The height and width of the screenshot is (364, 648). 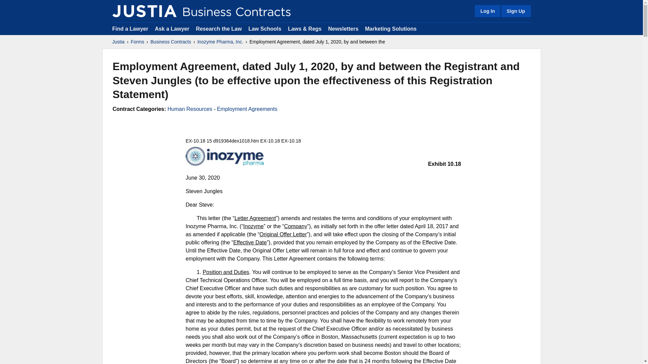 What do you see at coordinates (138, 42) in the screenshot?
I see `Forms` at bounding box center [138, 42].